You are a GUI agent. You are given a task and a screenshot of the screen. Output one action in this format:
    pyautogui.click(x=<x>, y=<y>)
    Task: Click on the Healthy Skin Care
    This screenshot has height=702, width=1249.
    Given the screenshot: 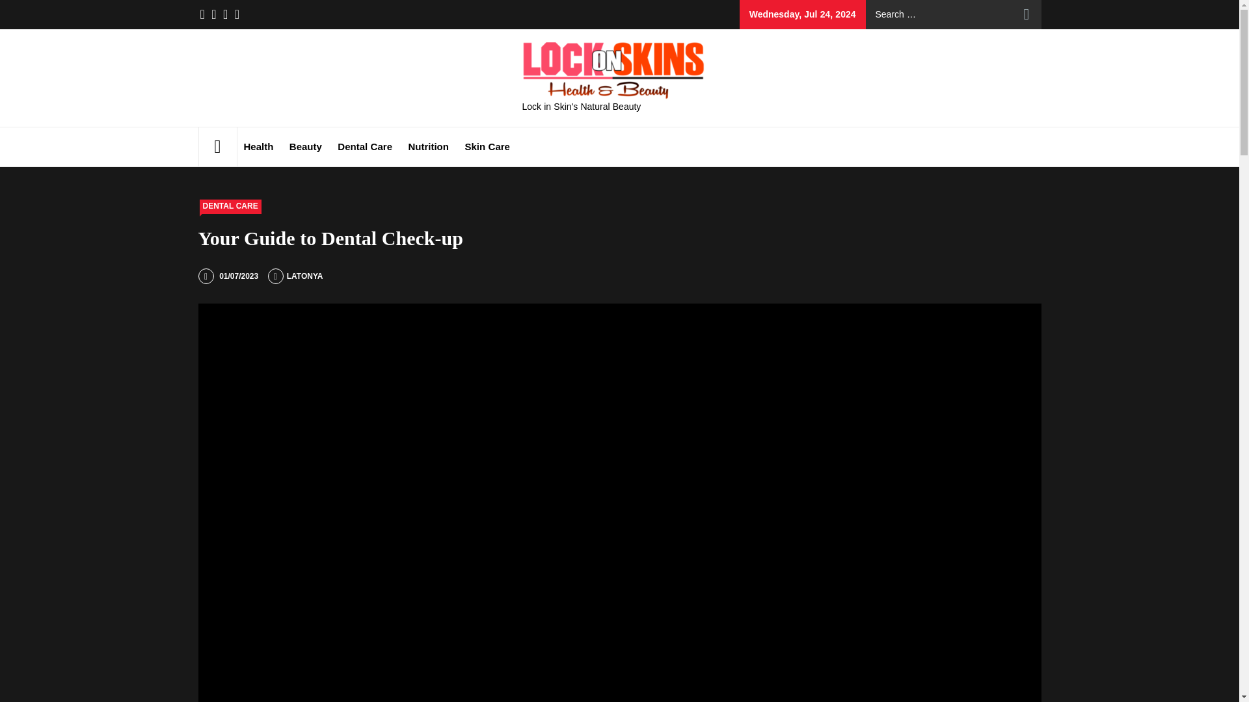 What is the action you would take?
    pyautogui.click(x=820, y=58)
    